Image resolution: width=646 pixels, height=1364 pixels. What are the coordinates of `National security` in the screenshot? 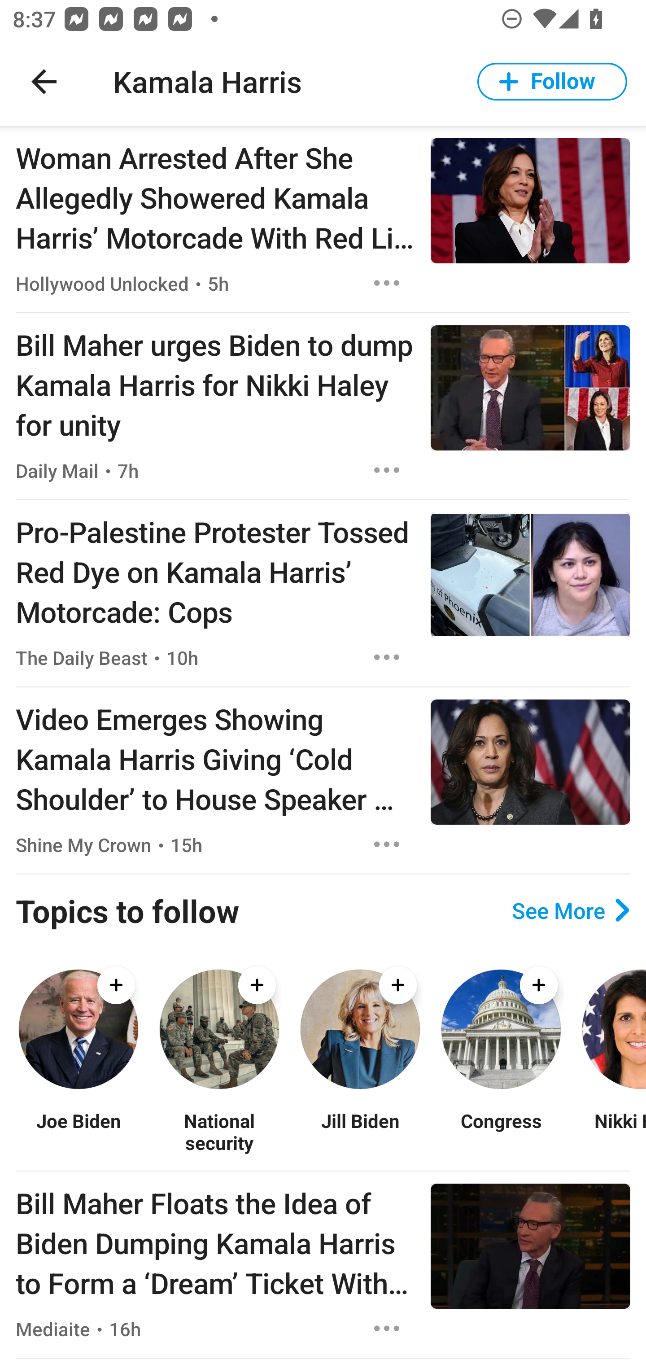 It's located at (219, 1131).